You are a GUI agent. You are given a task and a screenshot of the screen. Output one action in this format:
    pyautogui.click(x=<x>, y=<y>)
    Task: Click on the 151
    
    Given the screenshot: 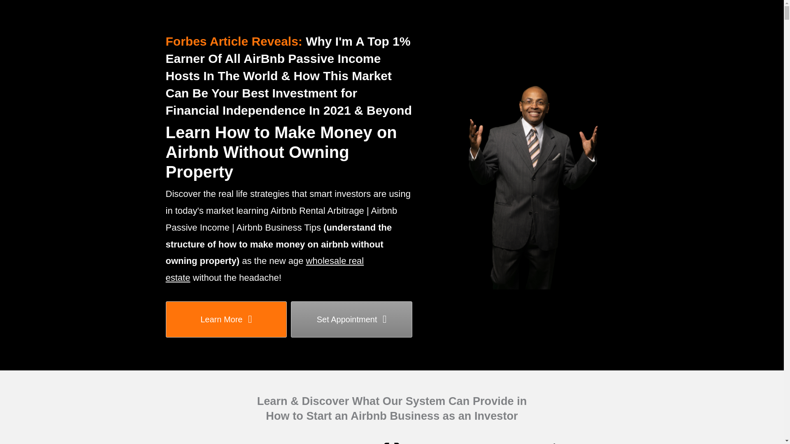 What is the action you would take?
    pyautogui.click(x=241, y=442)
    